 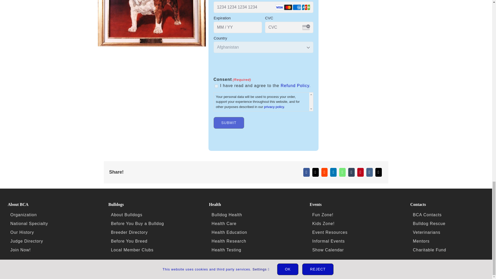 I want to click on 1, so click(x=216, y=86).